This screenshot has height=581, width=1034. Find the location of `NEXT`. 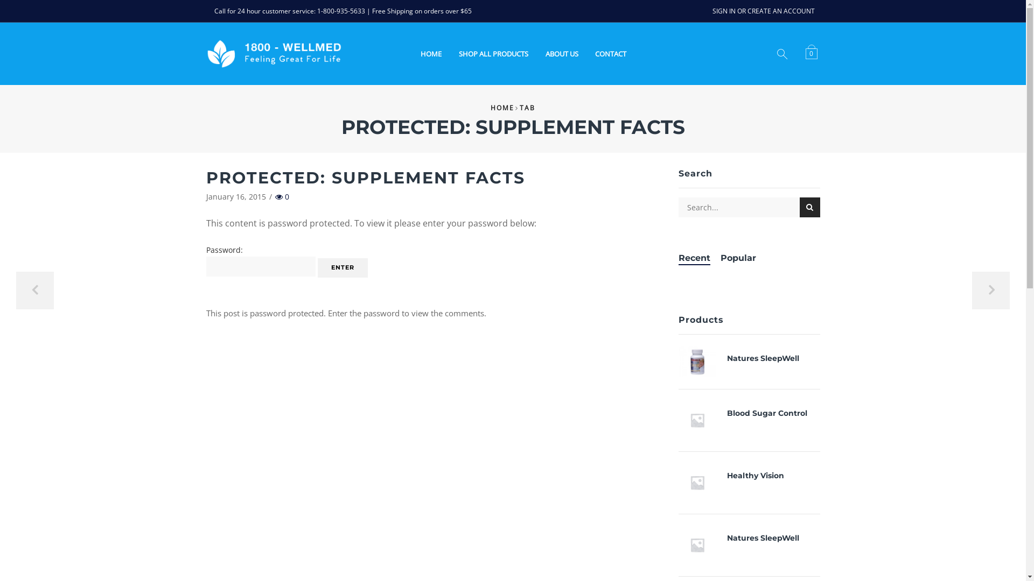

NEXT is located at coordinates (991, 290).